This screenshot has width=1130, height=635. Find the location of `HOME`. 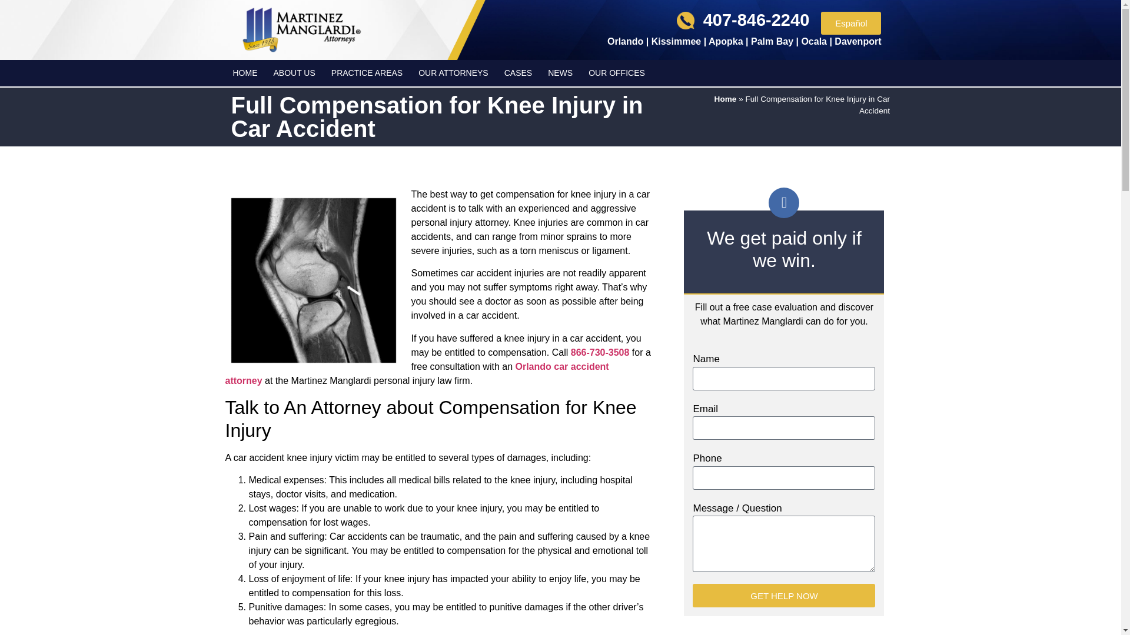

HOME is located at coordinates (245, 73).